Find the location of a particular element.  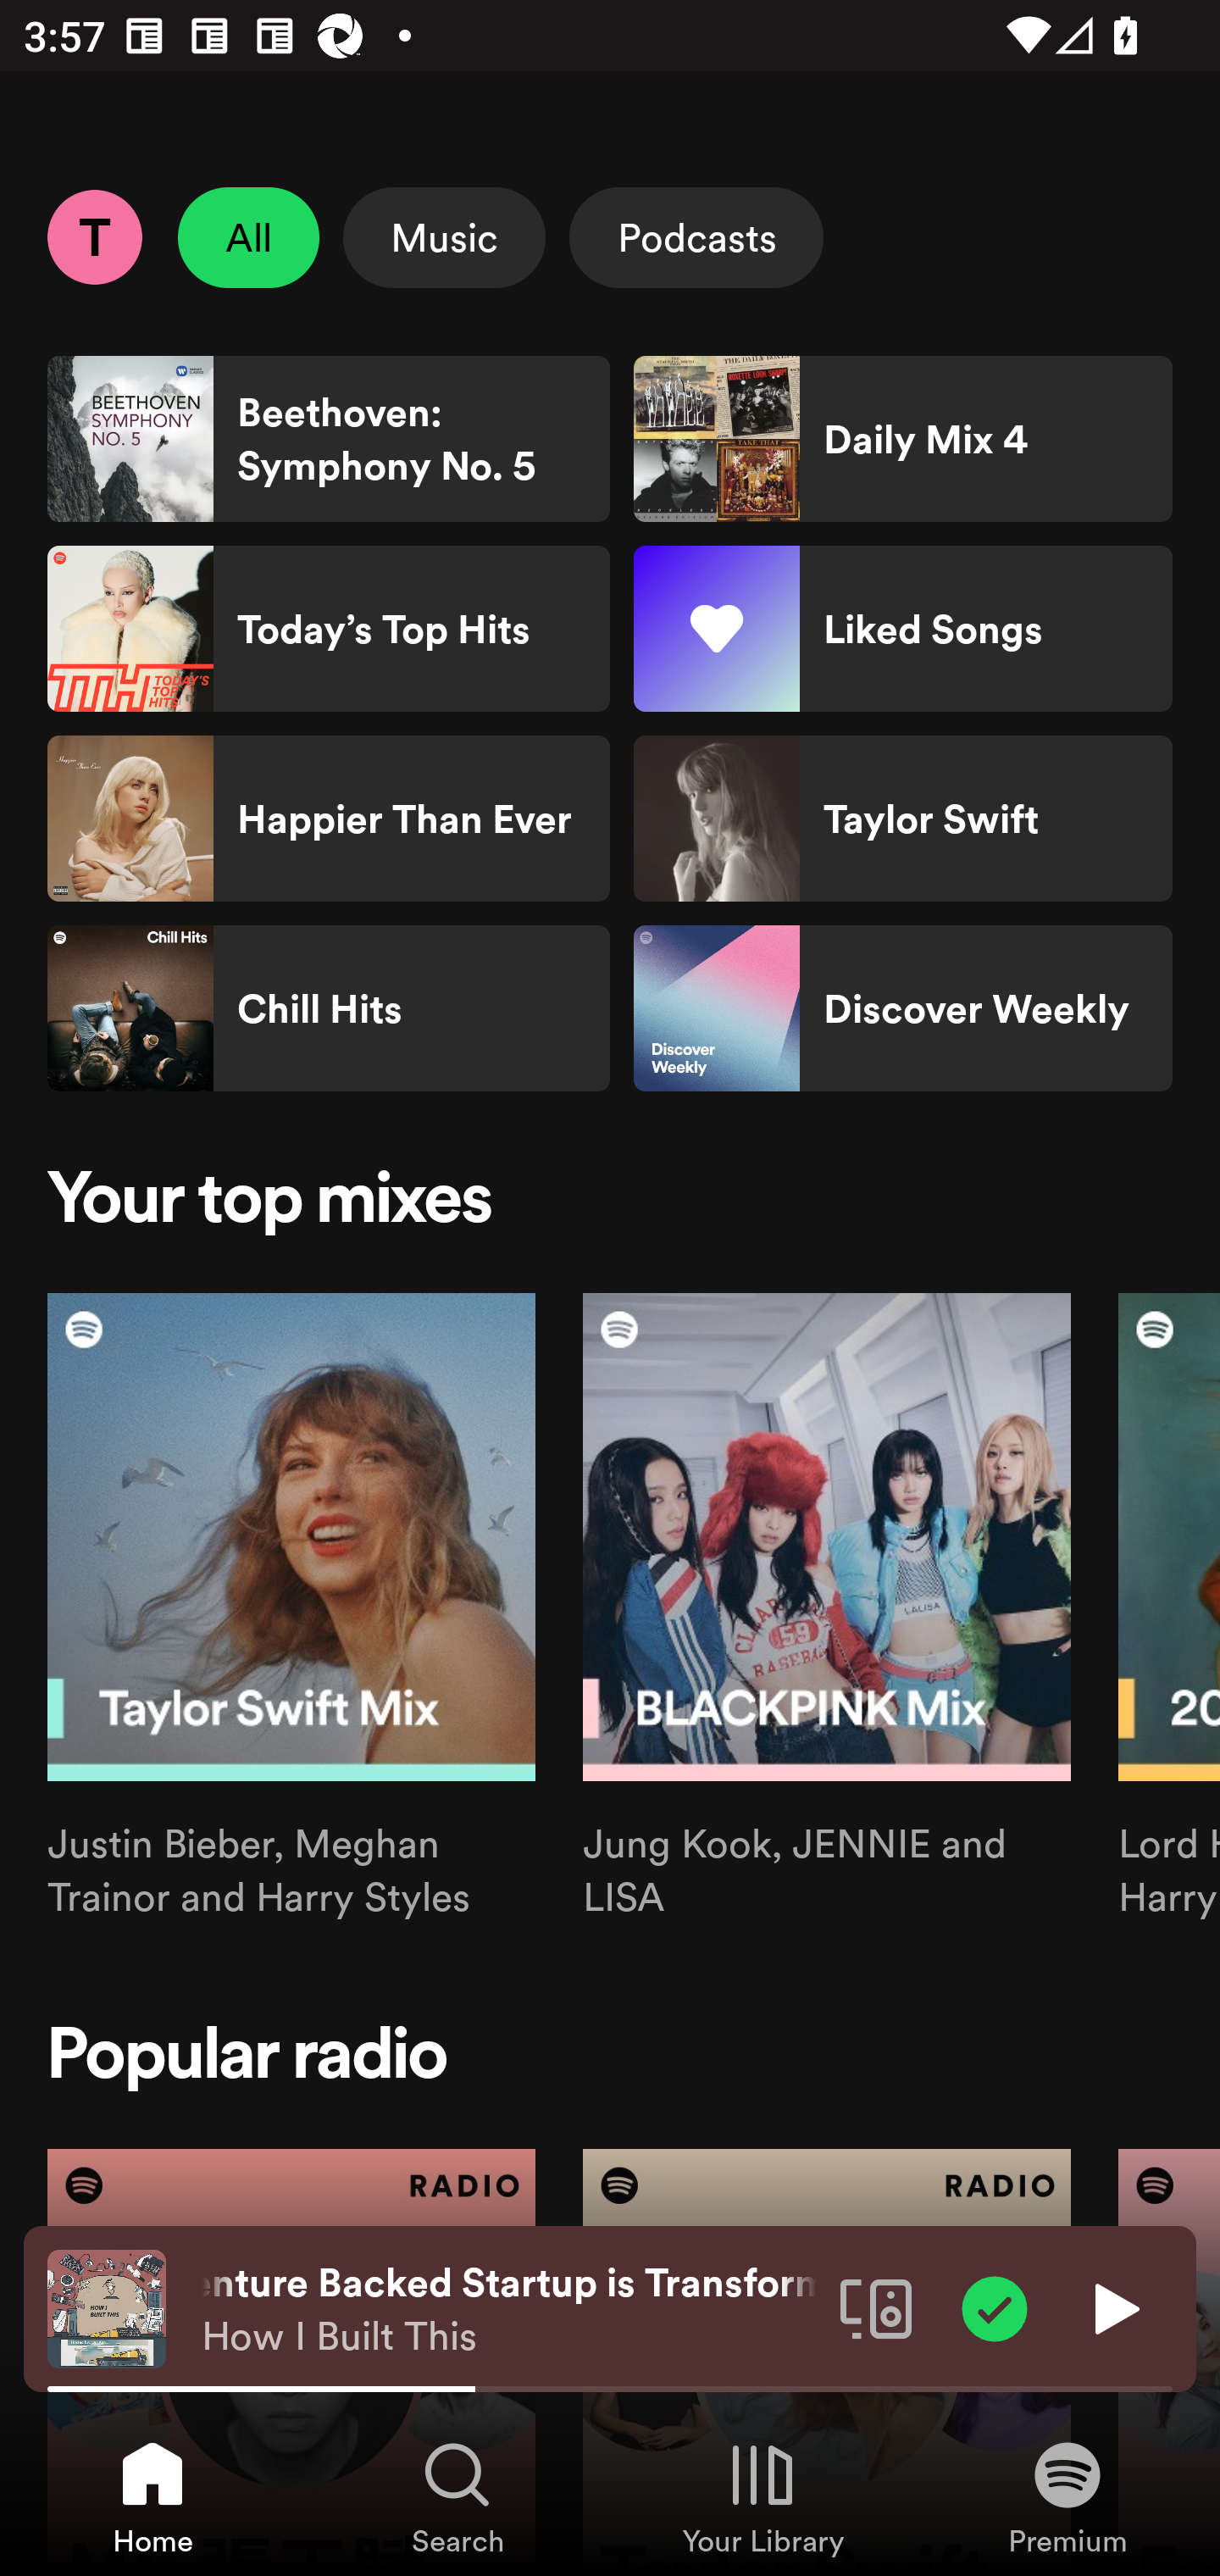

Premium, Tab 4 of 4 Premium Premium is located at coordinates (1067, 2496).